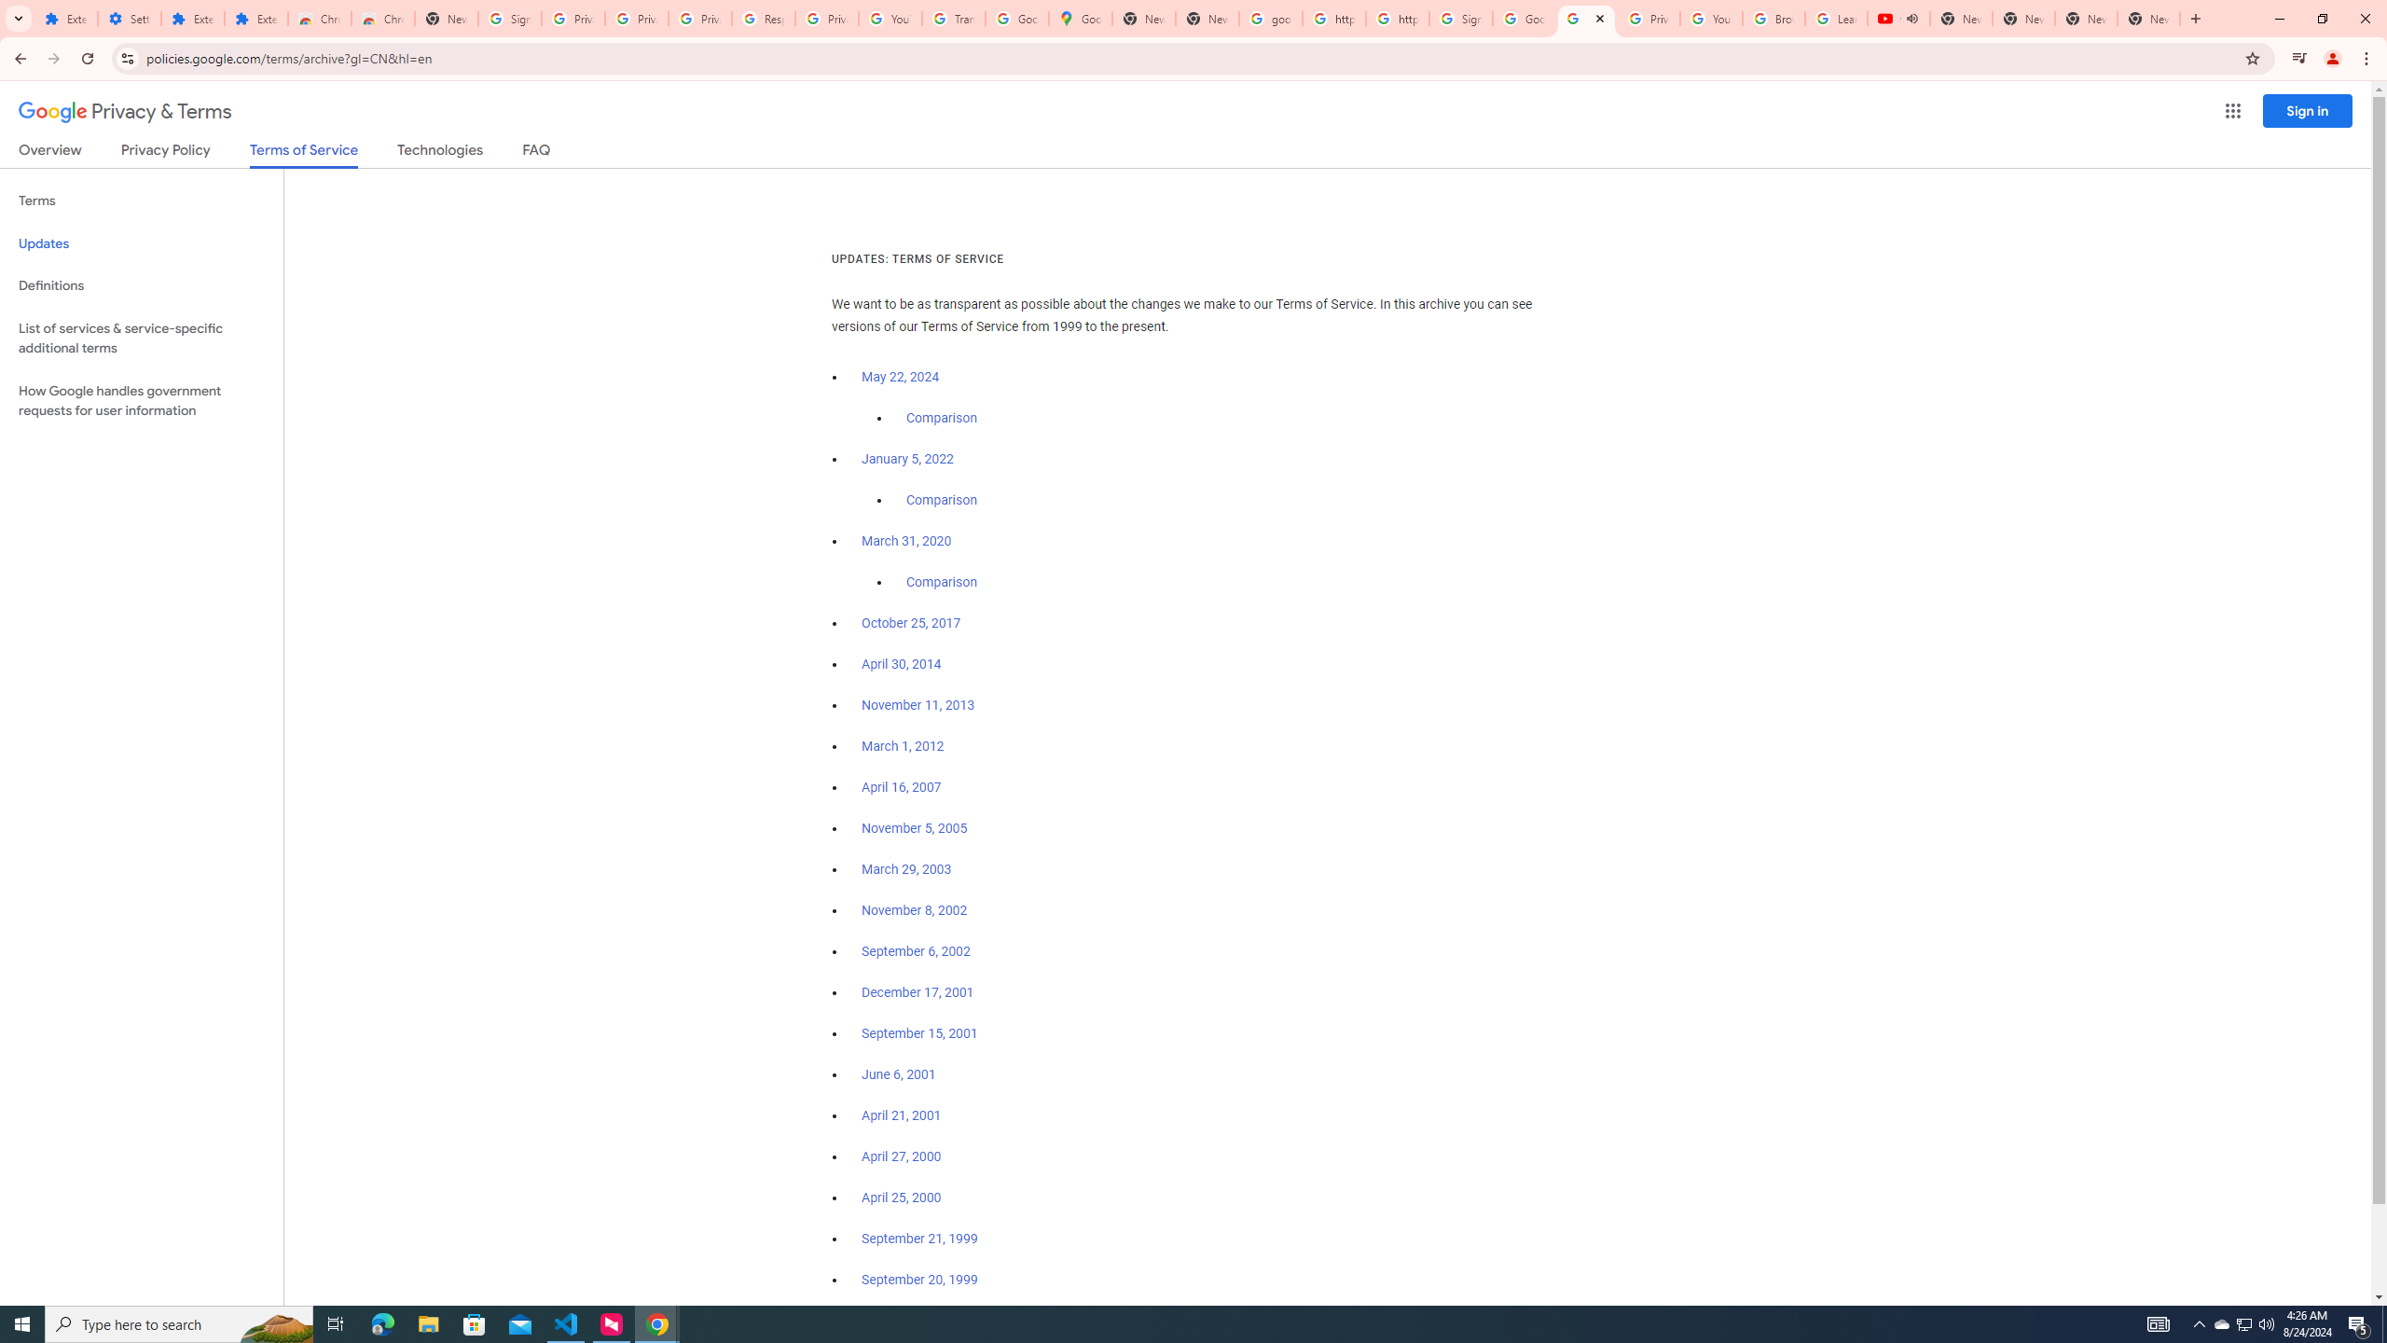  Describe the element at coordinates (2149, 19) in the screenshot. I see `New Tab` at that location.